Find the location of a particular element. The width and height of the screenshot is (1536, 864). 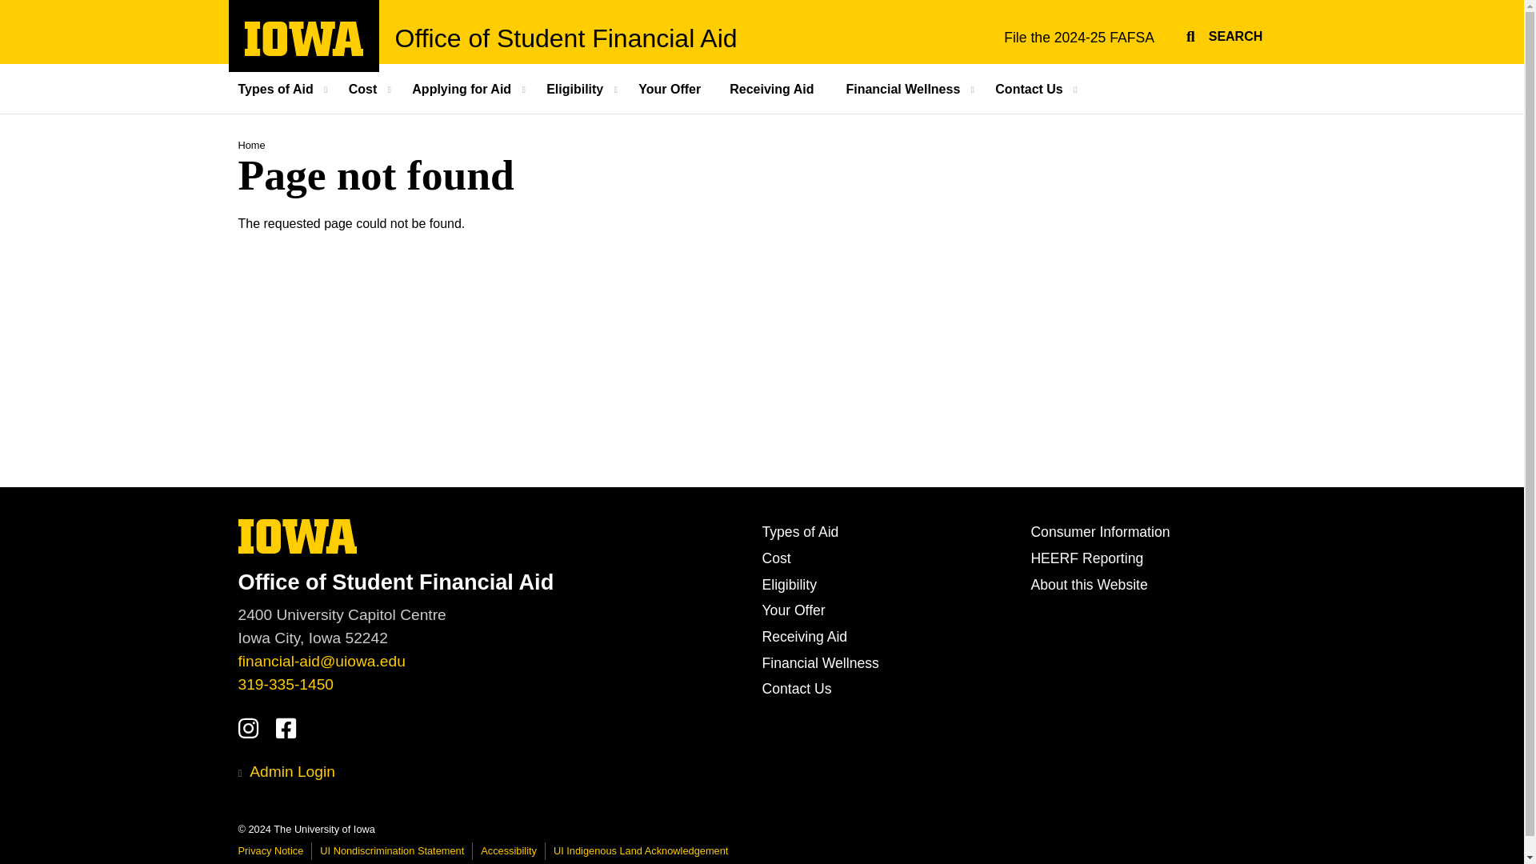

319-335-1450 is located at coordinates (286, 684).